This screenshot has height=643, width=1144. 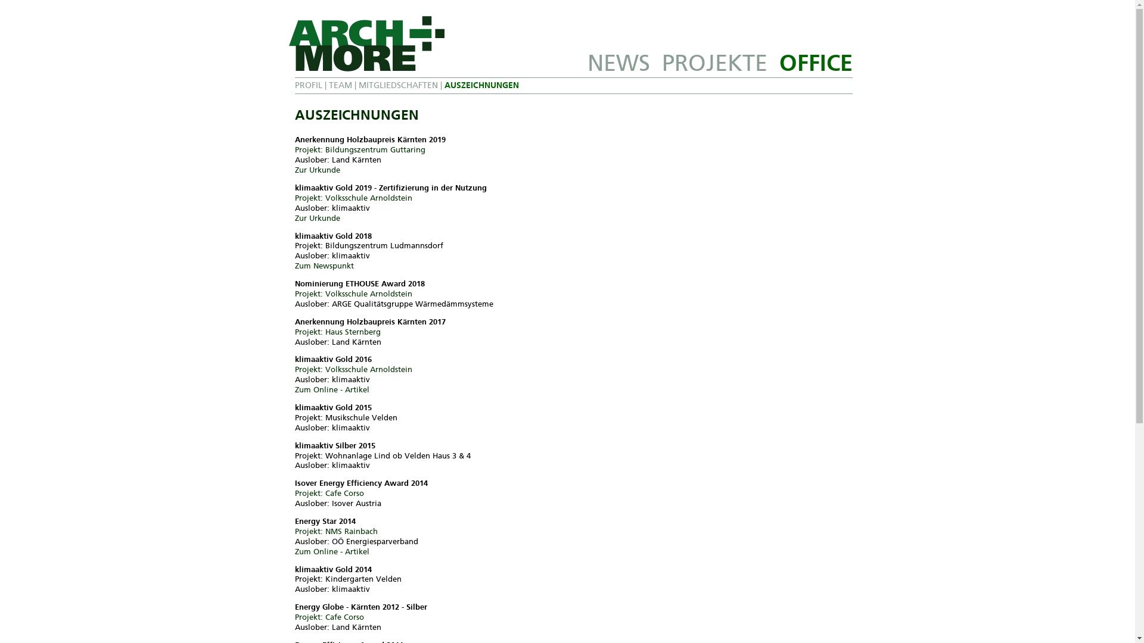 What do you see at coordinates (324, 266) in the screenshot?
I see `Zum Newspunkt` at bounding box center [324, 266].